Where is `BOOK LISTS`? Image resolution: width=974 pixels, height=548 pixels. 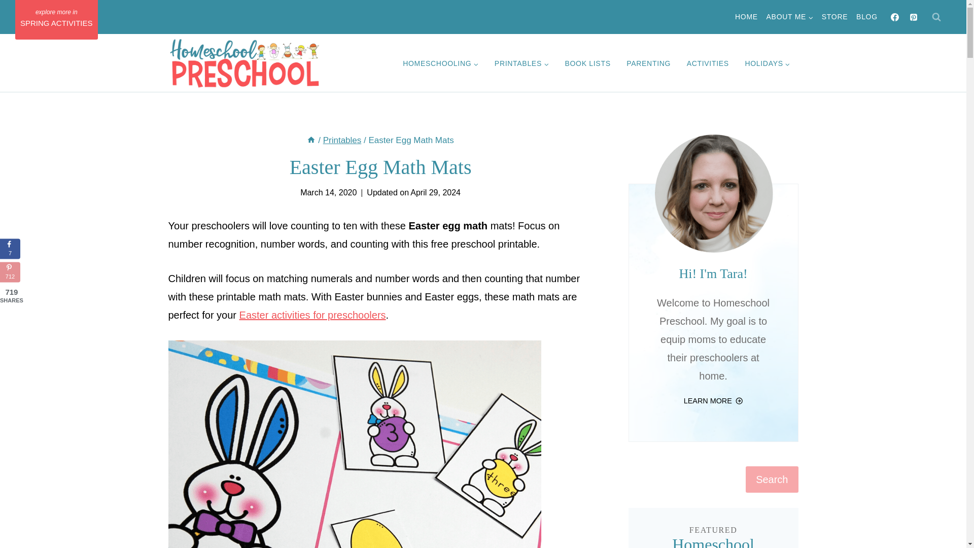 BOOK LISTS is located at coordinates (587, 64).